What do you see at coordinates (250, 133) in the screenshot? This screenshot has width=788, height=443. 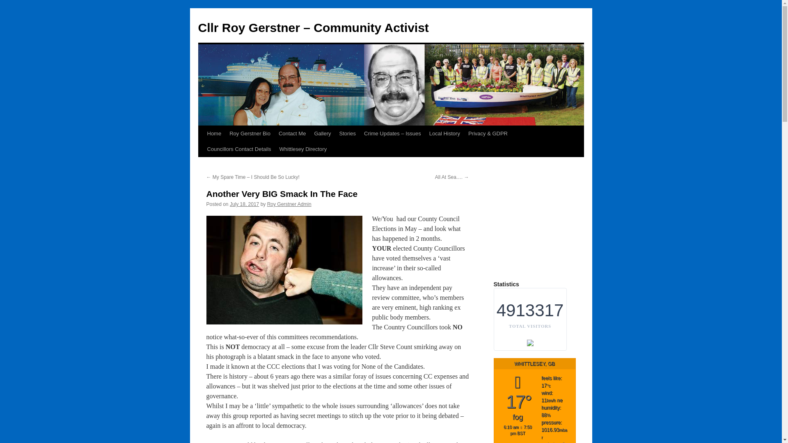 I see `Roy Gerstner Bio` at bounding box center [250, 133].